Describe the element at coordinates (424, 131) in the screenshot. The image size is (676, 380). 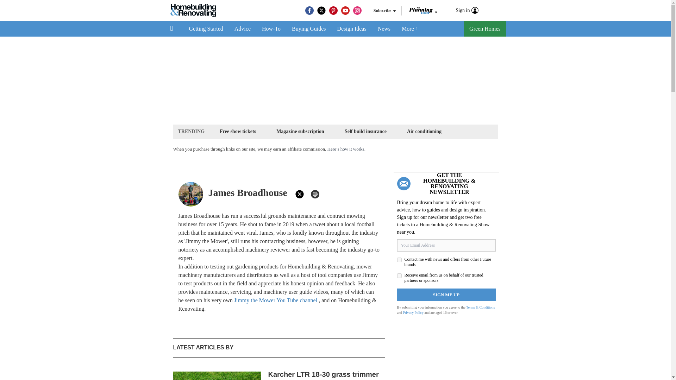
I see `Air conditioning` at that location.